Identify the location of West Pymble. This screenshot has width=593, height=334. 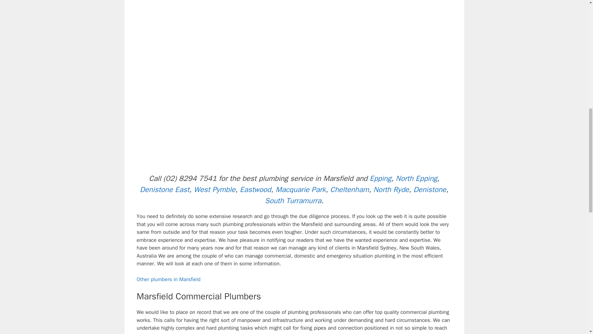
(214, 189).